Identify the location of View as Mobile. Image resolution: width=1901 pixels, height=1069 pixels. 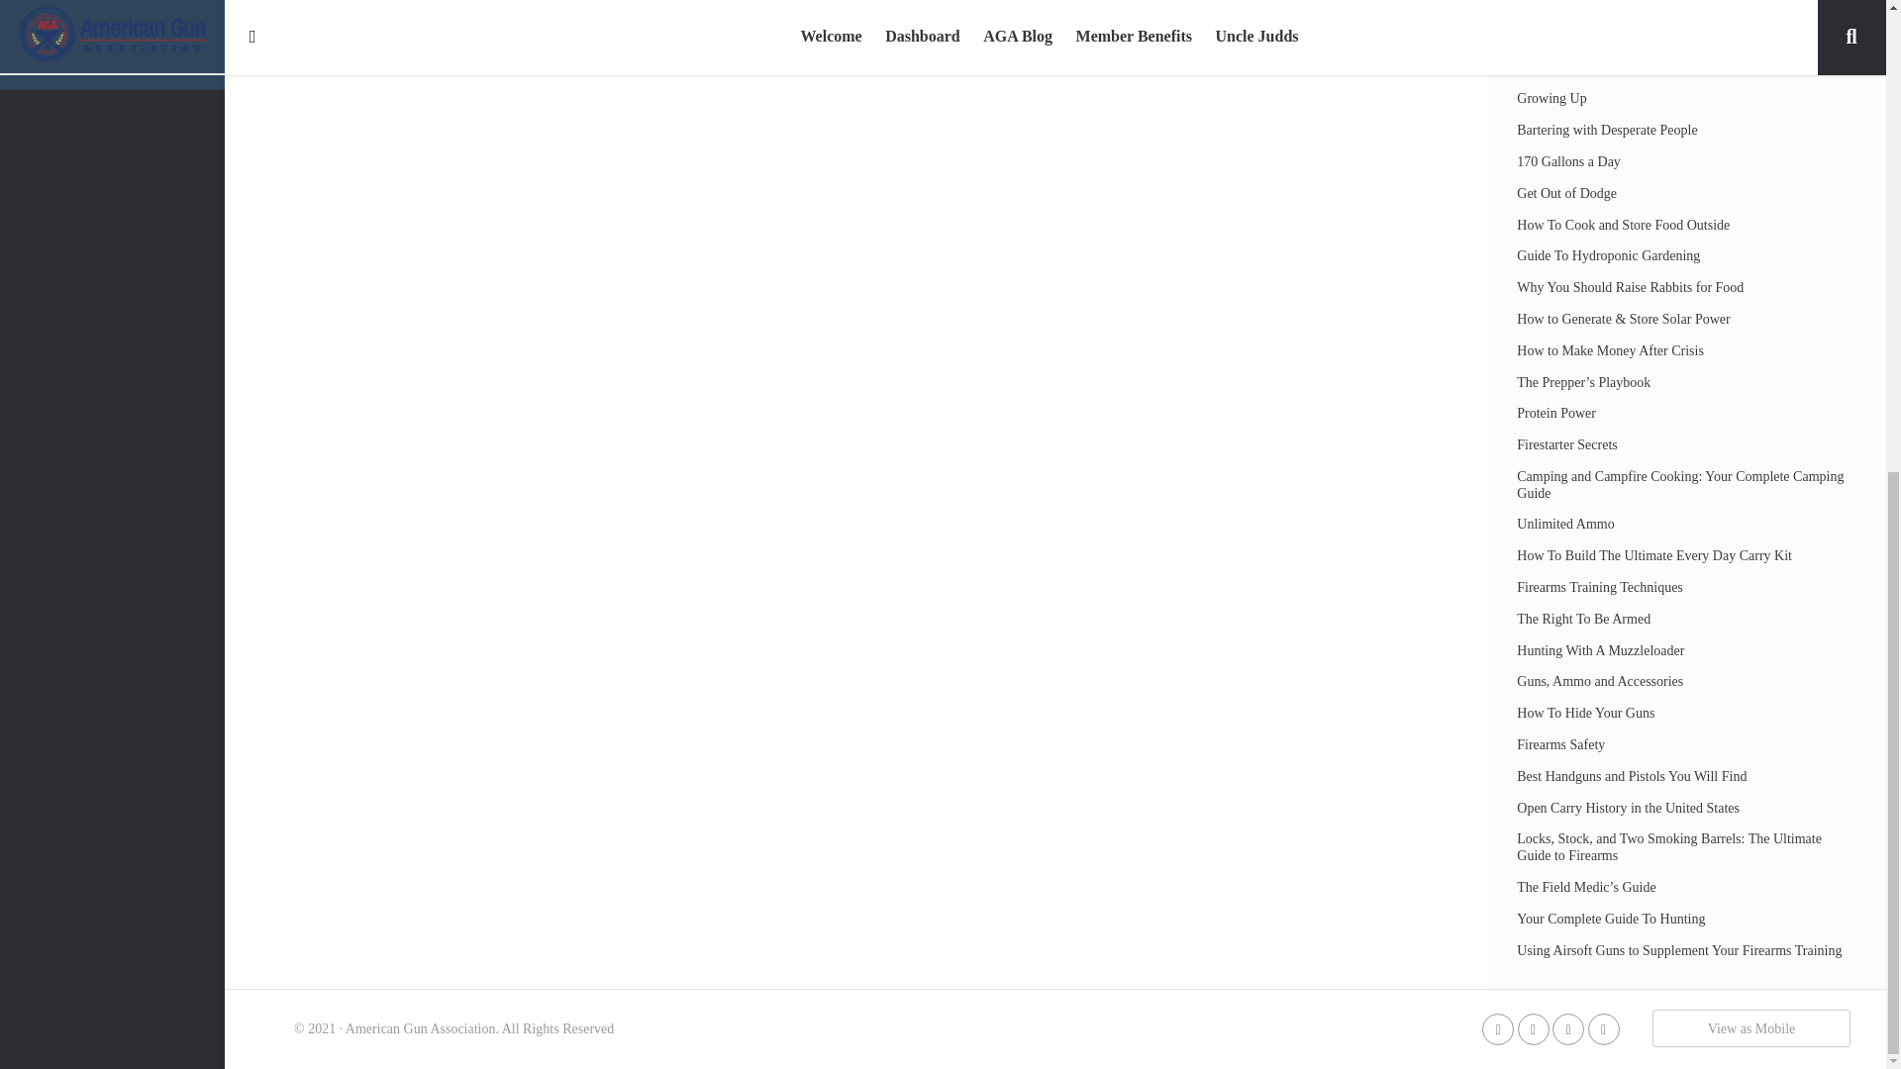
(1751, 1027).